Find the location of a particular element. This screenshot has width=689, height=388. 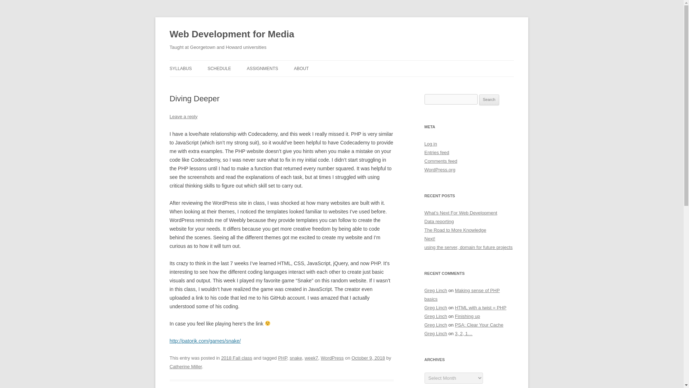

Data reporting is located at coordinates (439, 221).